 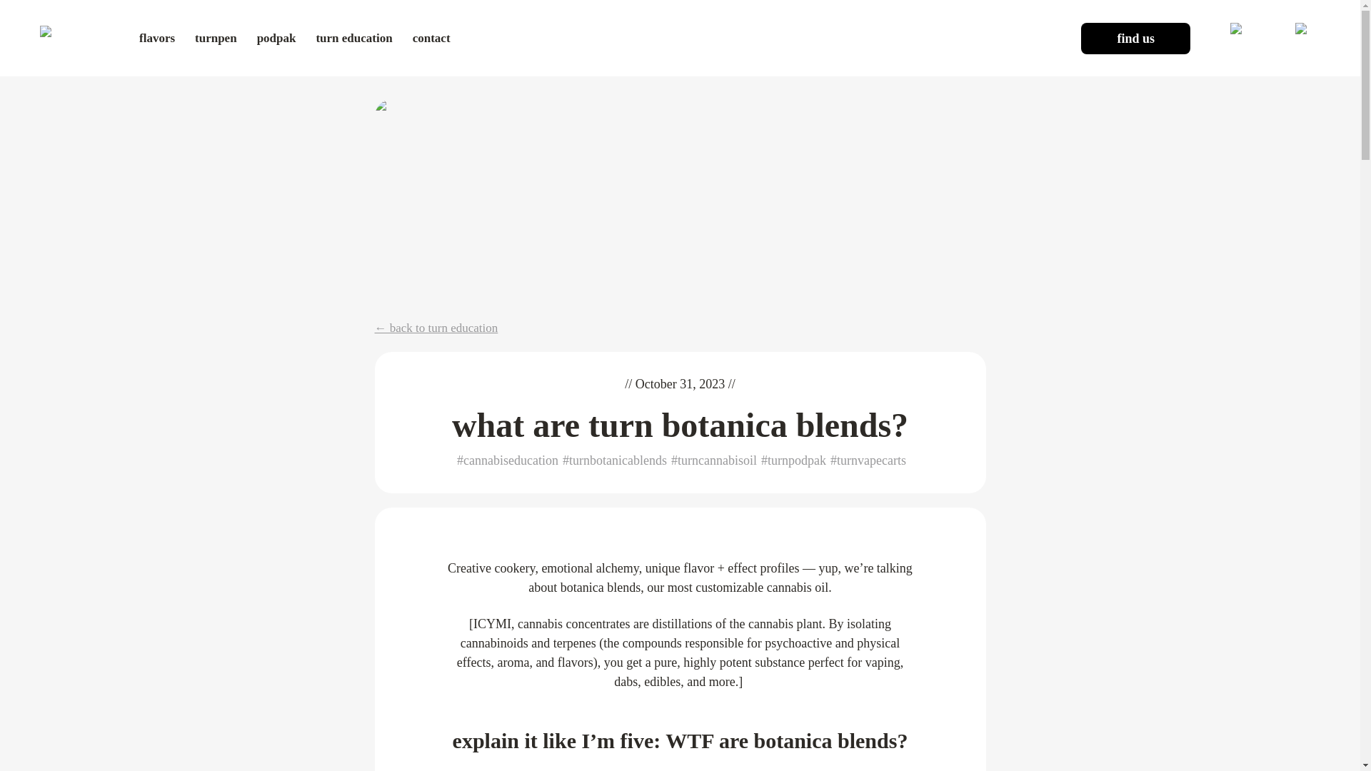 I want to click on turnpen, so click(x=216, y=38).